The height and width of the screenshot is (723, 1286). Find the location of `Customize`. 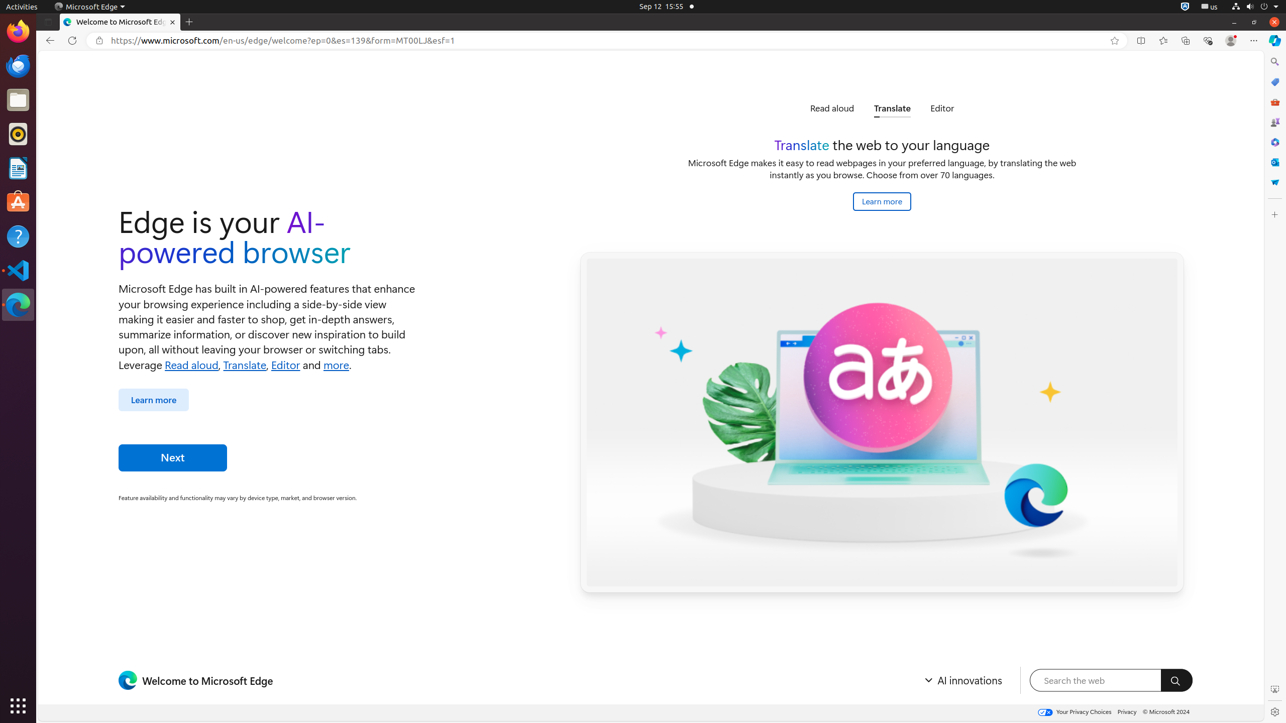

Customize is located at coordinates (1275, 215).